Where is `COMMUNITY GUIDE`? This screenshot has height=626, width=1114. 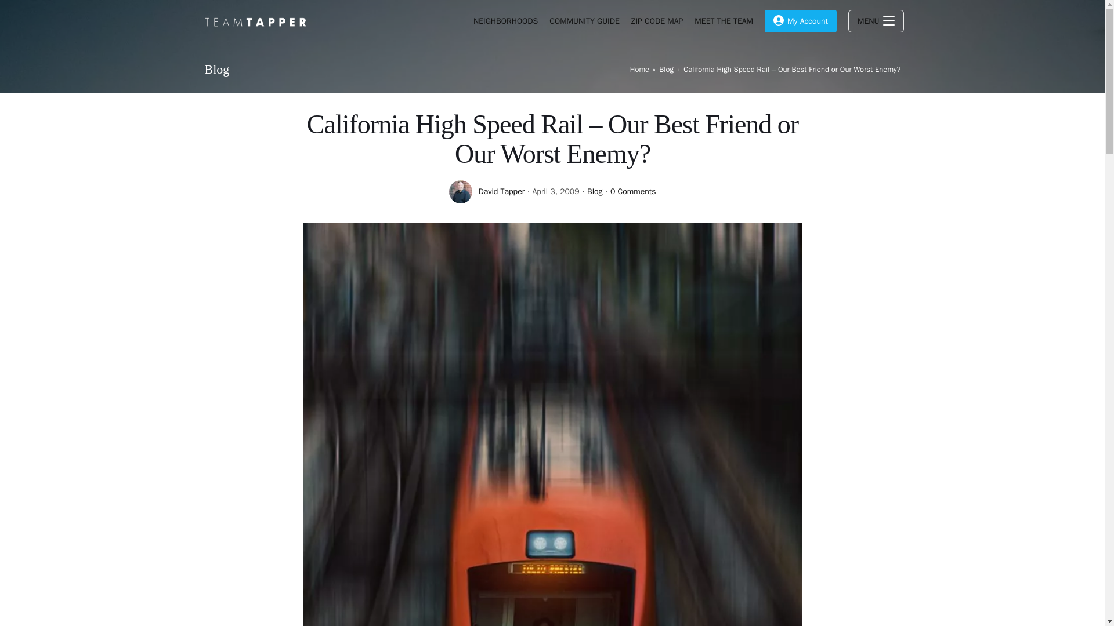 COMMUNITY GUIDE is located at coordinates (584, 21).